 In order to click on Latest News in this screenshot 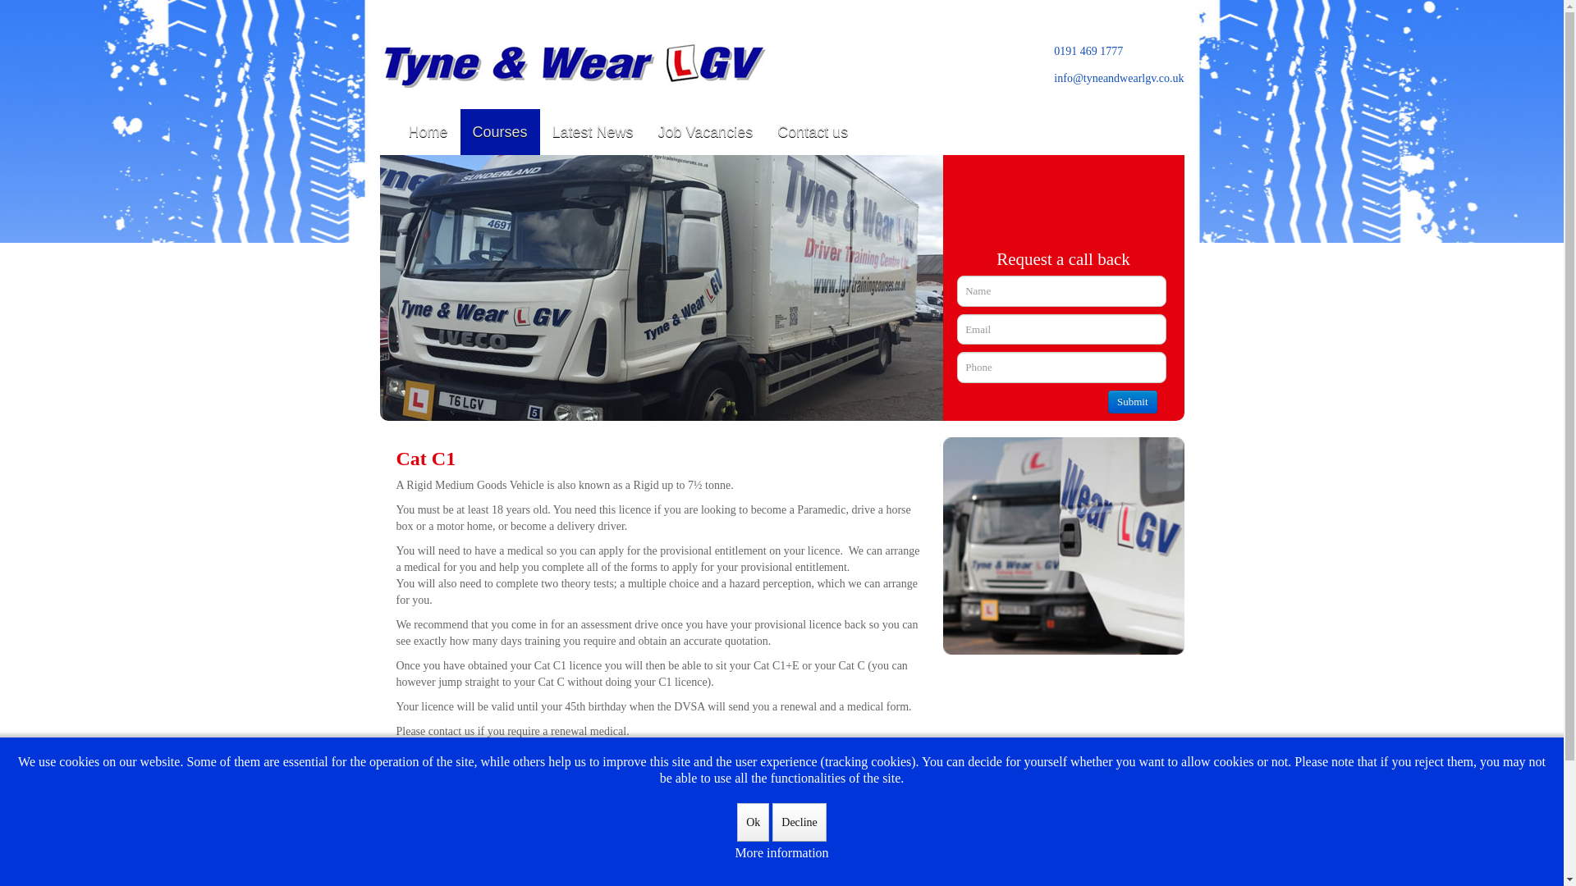, I will do `click(593, 131)`.